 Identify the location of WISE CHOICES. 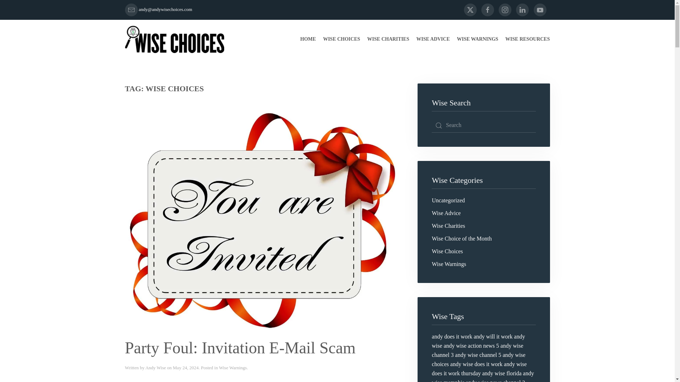
(341, 39).